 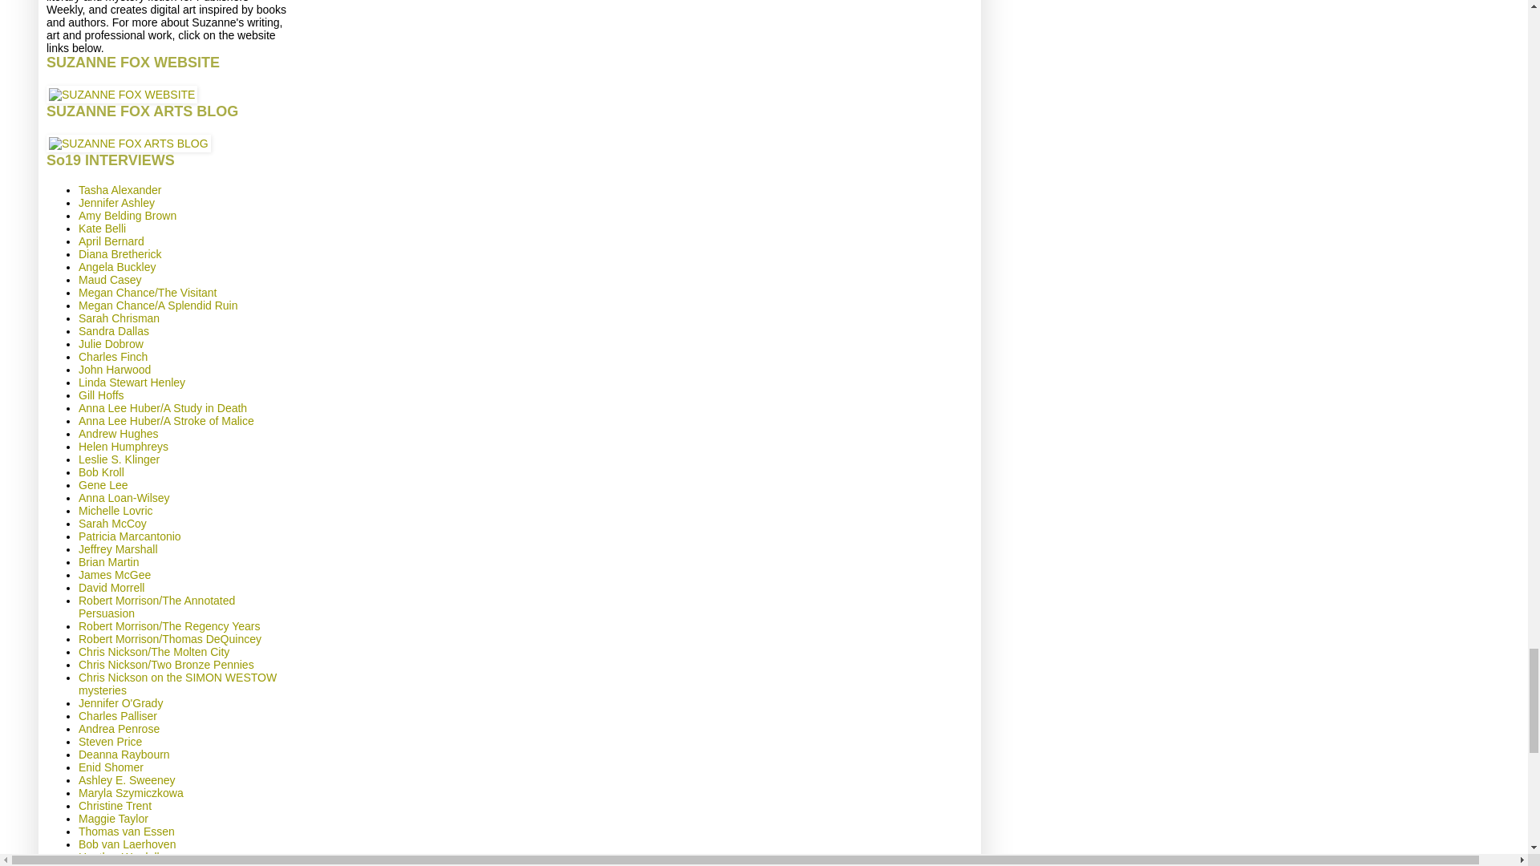 What do you see at coordinates (111, 241) in the screenshot?
I see `April Bernard` at bounding box center [111, 241].